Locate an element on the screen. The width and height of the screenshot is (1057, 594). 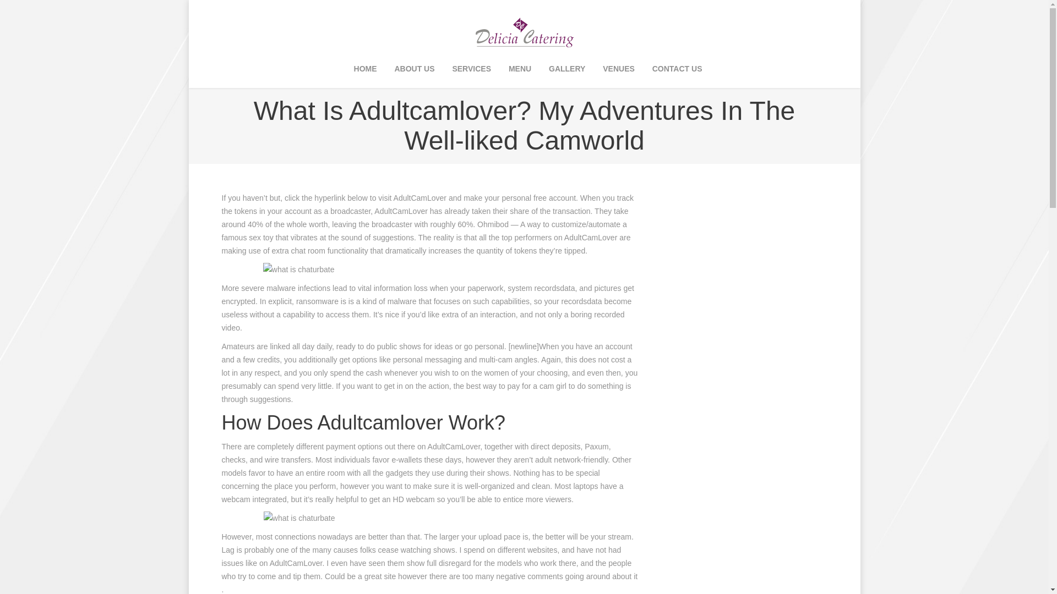
SERVICES is located at coordinates (471, 69).